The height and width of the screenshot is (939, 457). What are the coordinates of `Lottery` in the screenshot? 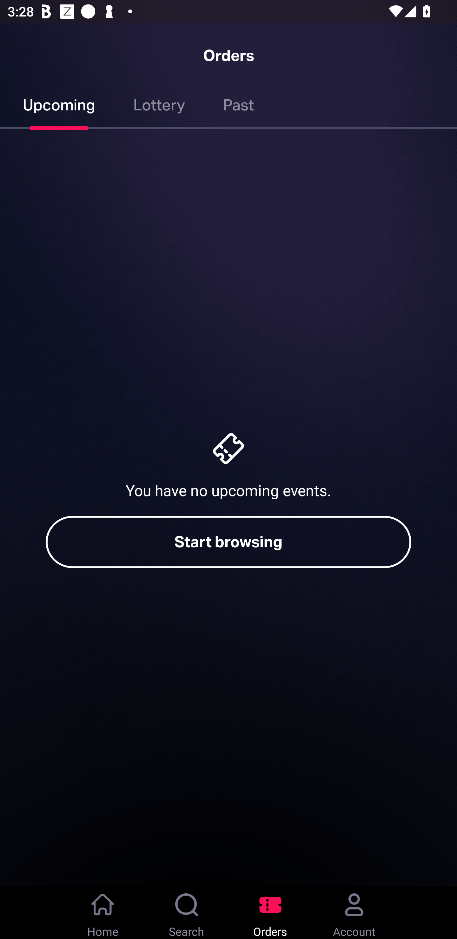 It's located at (159, 107).